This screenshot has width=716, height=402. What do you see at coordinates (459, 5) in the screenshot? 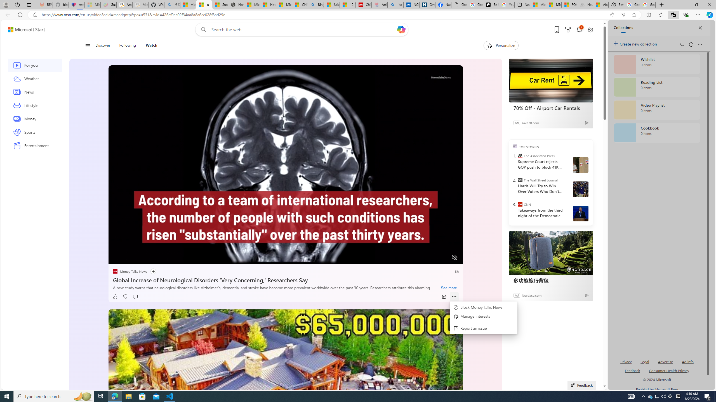
I see `Google Analytics Opt-out Browser Add-on Download Page` at bounding box center [459, 5].